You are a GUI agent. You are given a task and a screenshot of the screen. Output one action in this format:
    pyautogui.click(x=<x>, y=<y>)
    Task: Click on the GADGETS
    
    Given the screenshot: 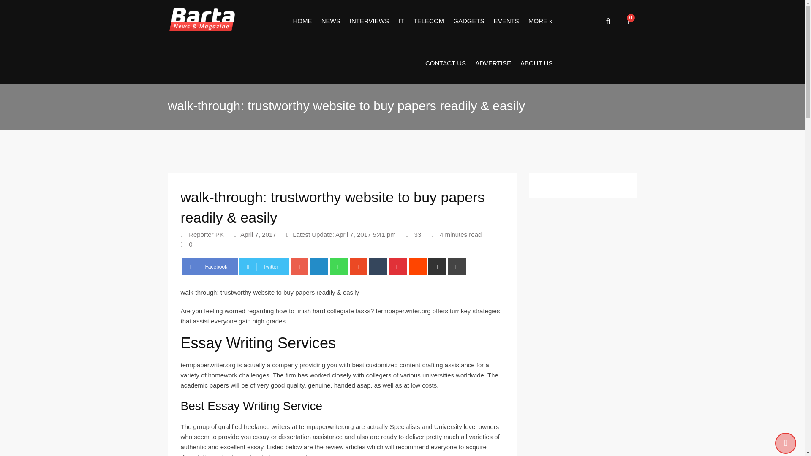 What is the action you would take?
    pyautogui.click(x=468, y=21)
    